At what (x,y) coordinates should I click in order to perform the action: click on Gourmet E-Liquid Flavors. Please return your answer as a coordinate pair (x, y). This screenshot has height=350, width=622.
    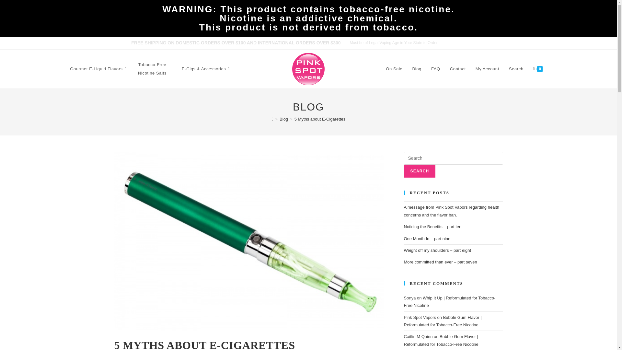
    Looking at the image, I should click on (99, 69).